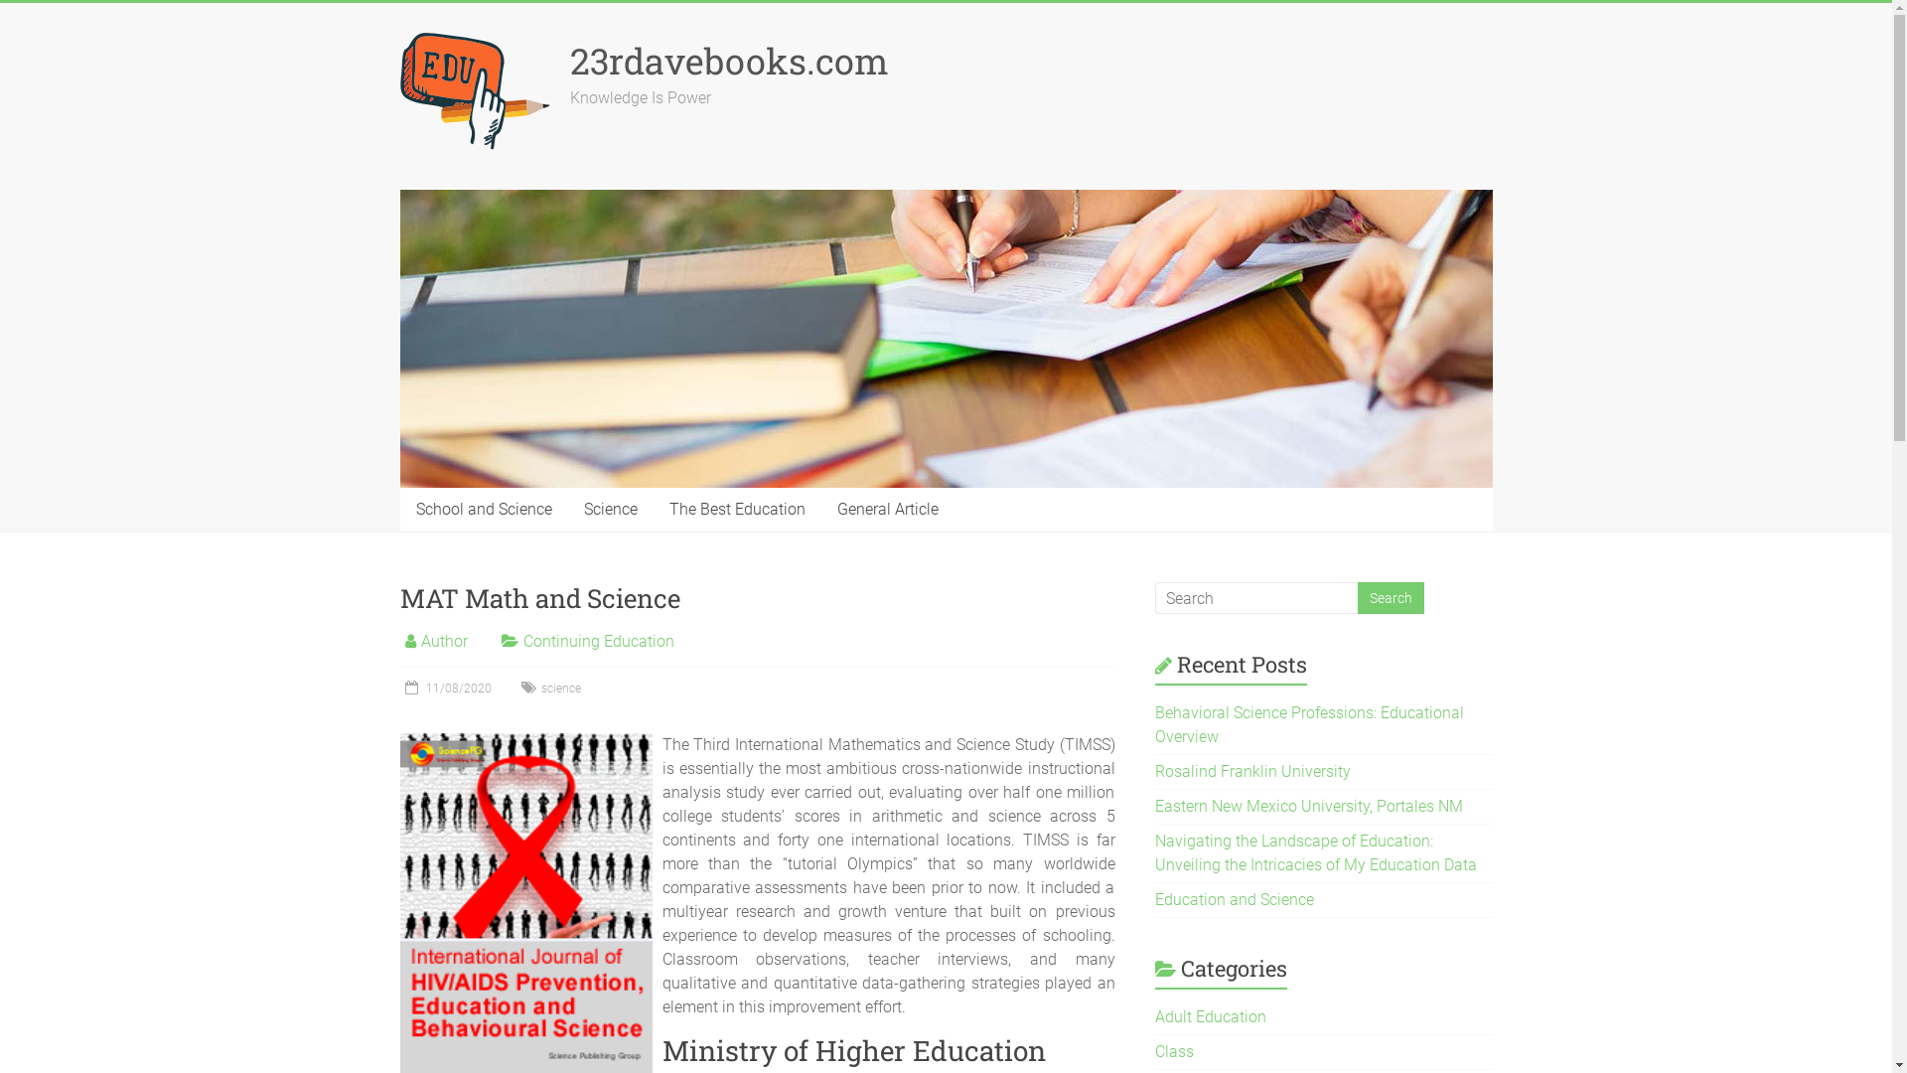 This screenshot has height=1073, width=1907. Describe the element at coordinates (1174, 1051) in the screenshot. I see `Class` at that location.